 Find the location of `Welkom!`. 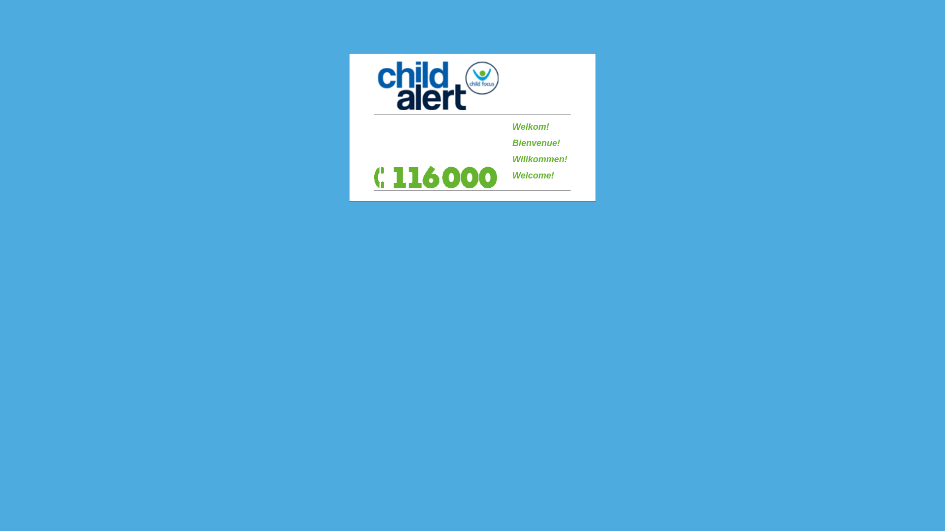

Welkom! is located at coordinates (531, 127).